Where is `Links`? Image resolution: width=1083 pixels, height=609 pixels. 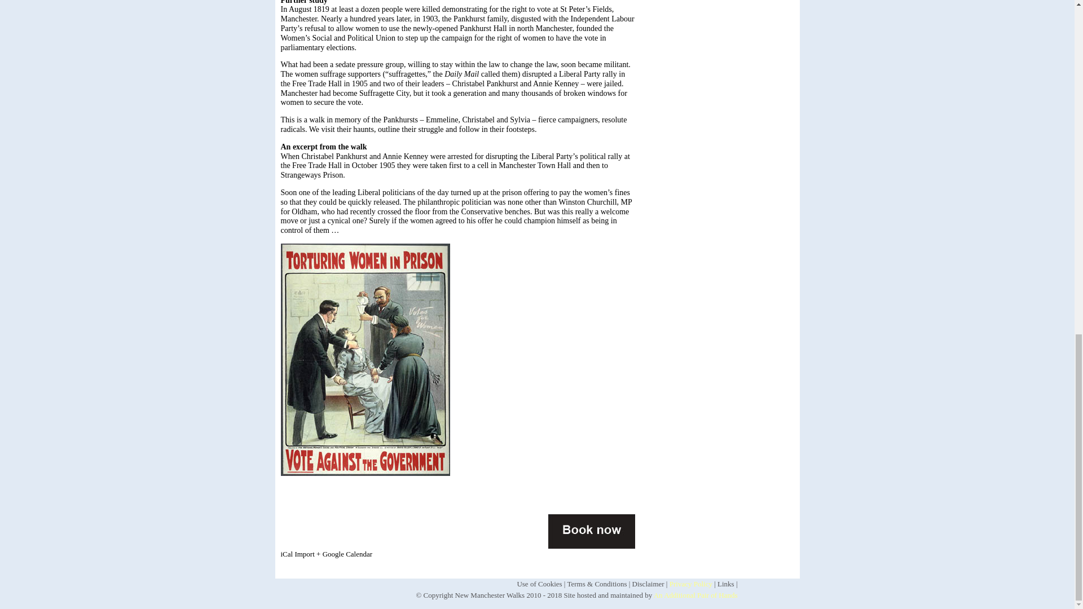
Links is located at coordinates (725, 584).